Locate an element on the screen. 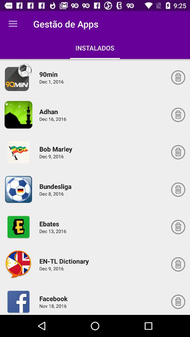  choose app is located at coordinates (18, 77).